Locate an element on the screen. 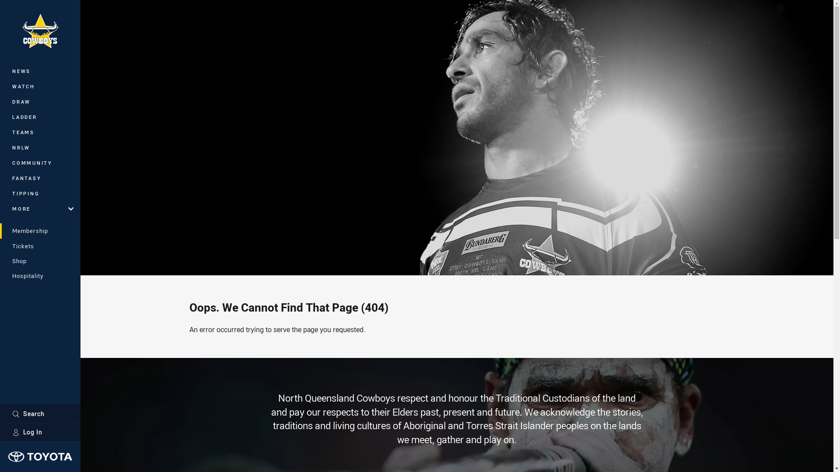 The width and height of the screenshot is (840, 472). NRLW is located at coordinates (40, 148).